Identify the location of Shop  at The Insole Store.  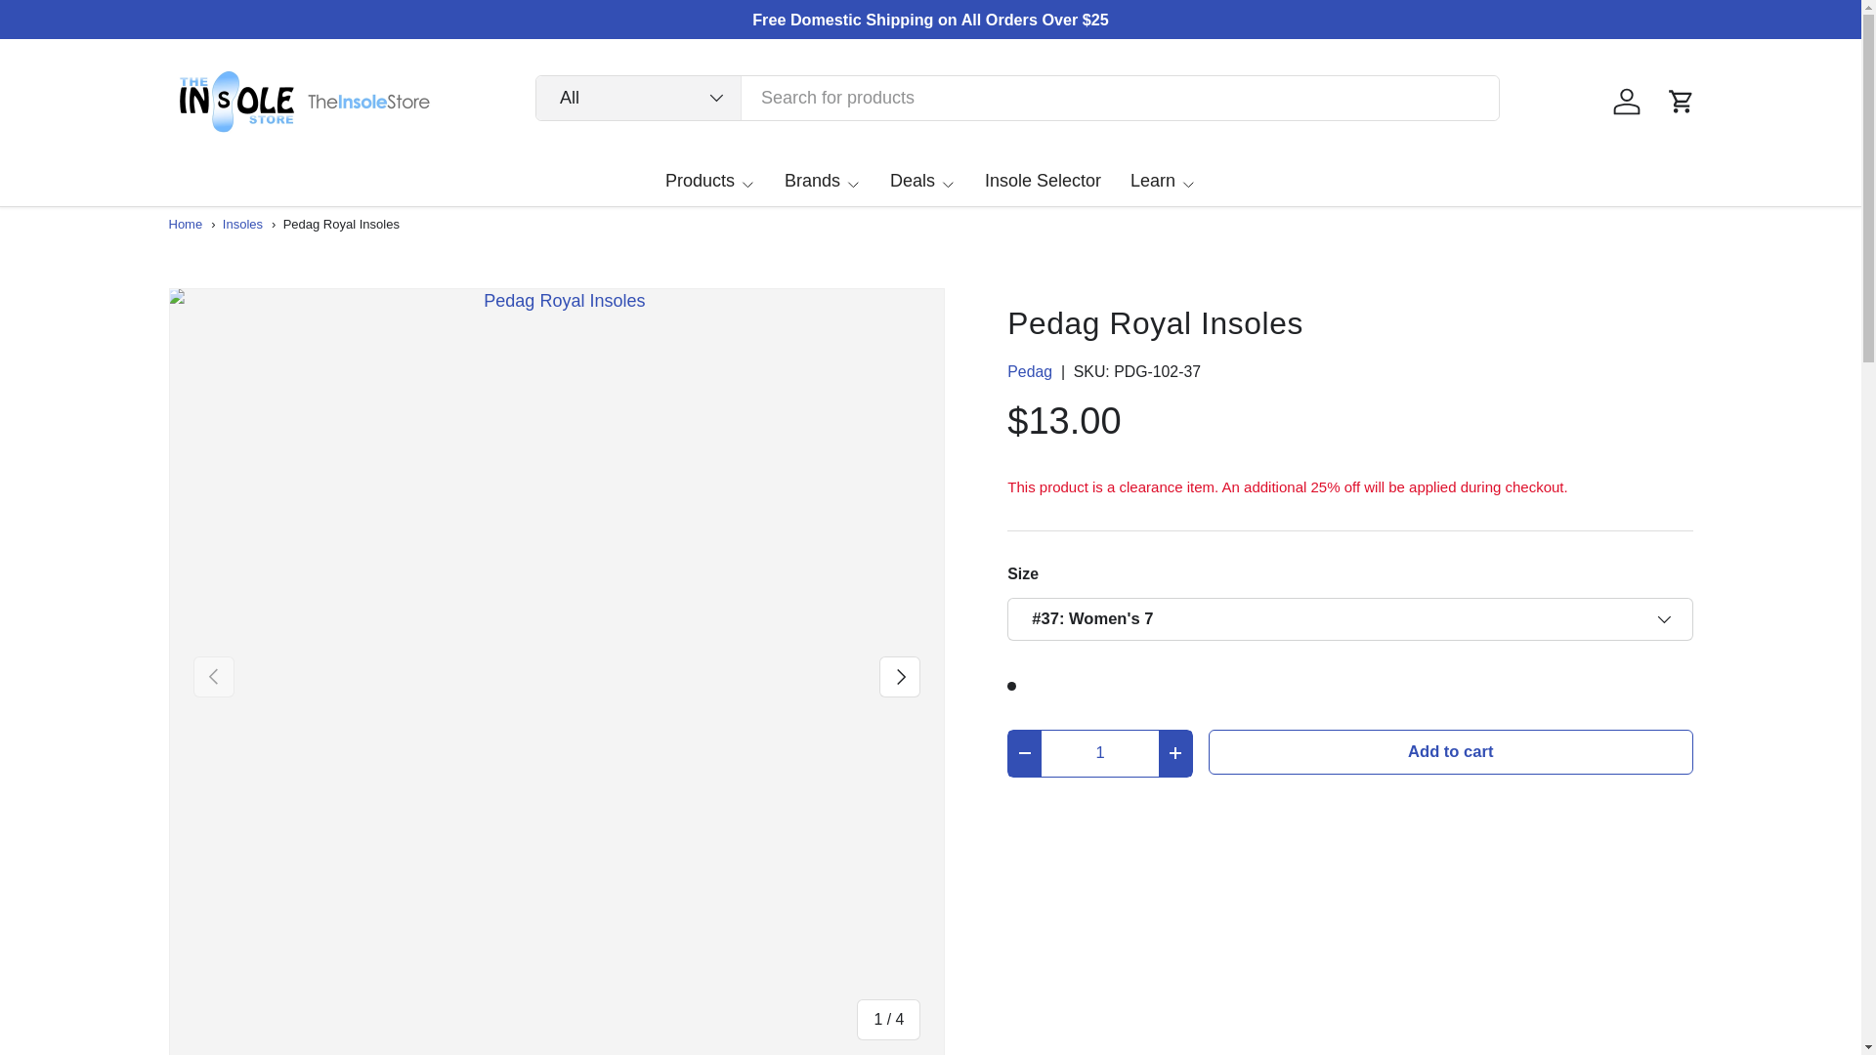
(244, 224).